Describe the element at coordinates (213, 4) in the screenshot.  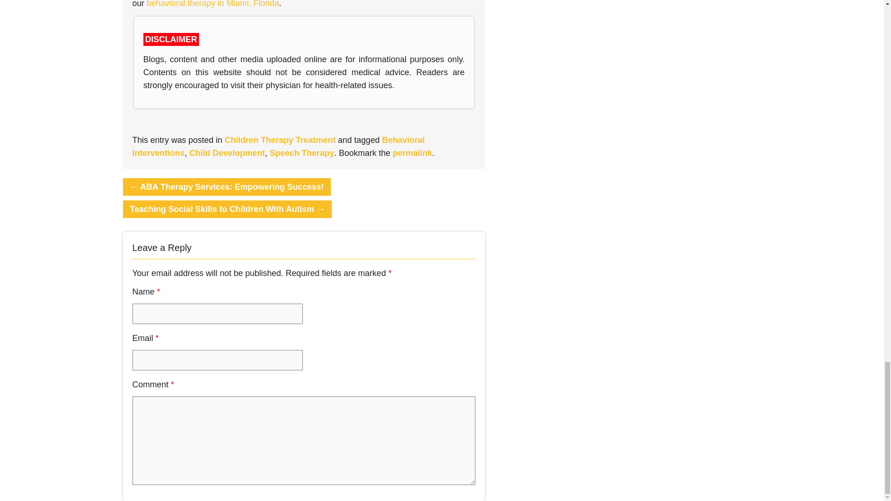
I see `behavioral therapy in Miami, Florida` at that location.